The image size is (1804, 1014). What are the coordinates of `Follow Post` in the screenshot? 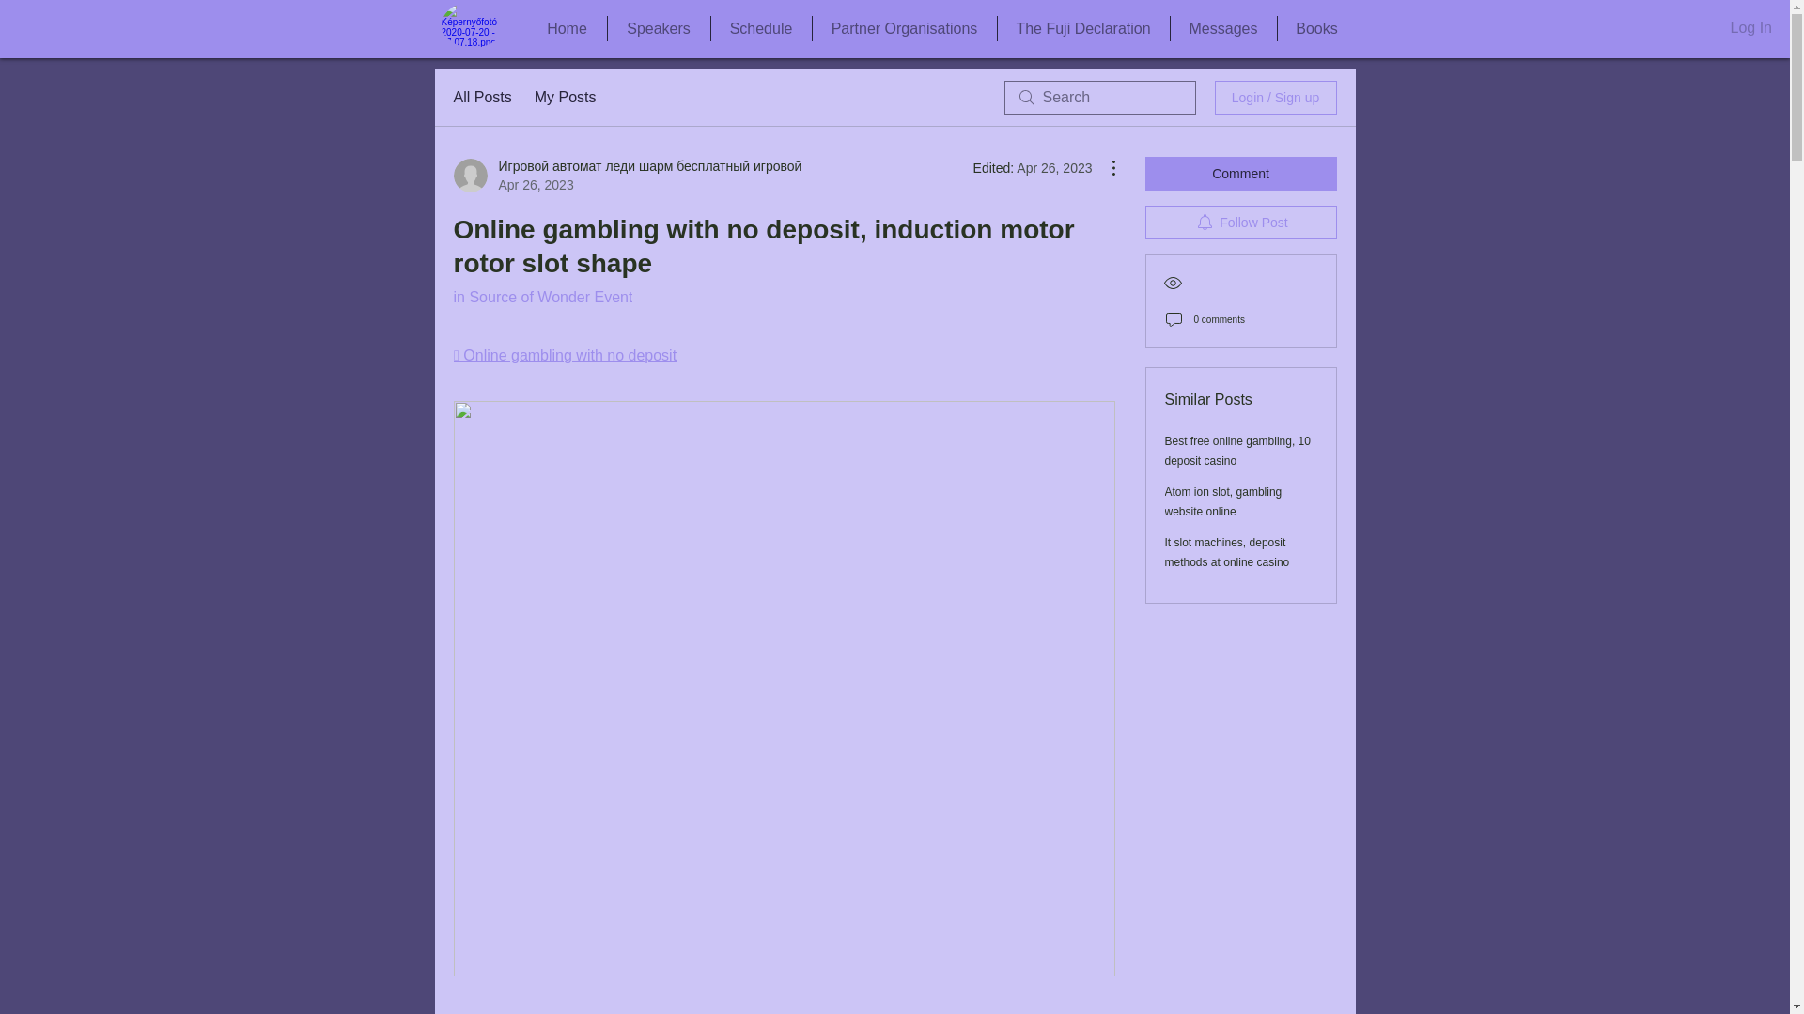 It's located at (1240, 222).